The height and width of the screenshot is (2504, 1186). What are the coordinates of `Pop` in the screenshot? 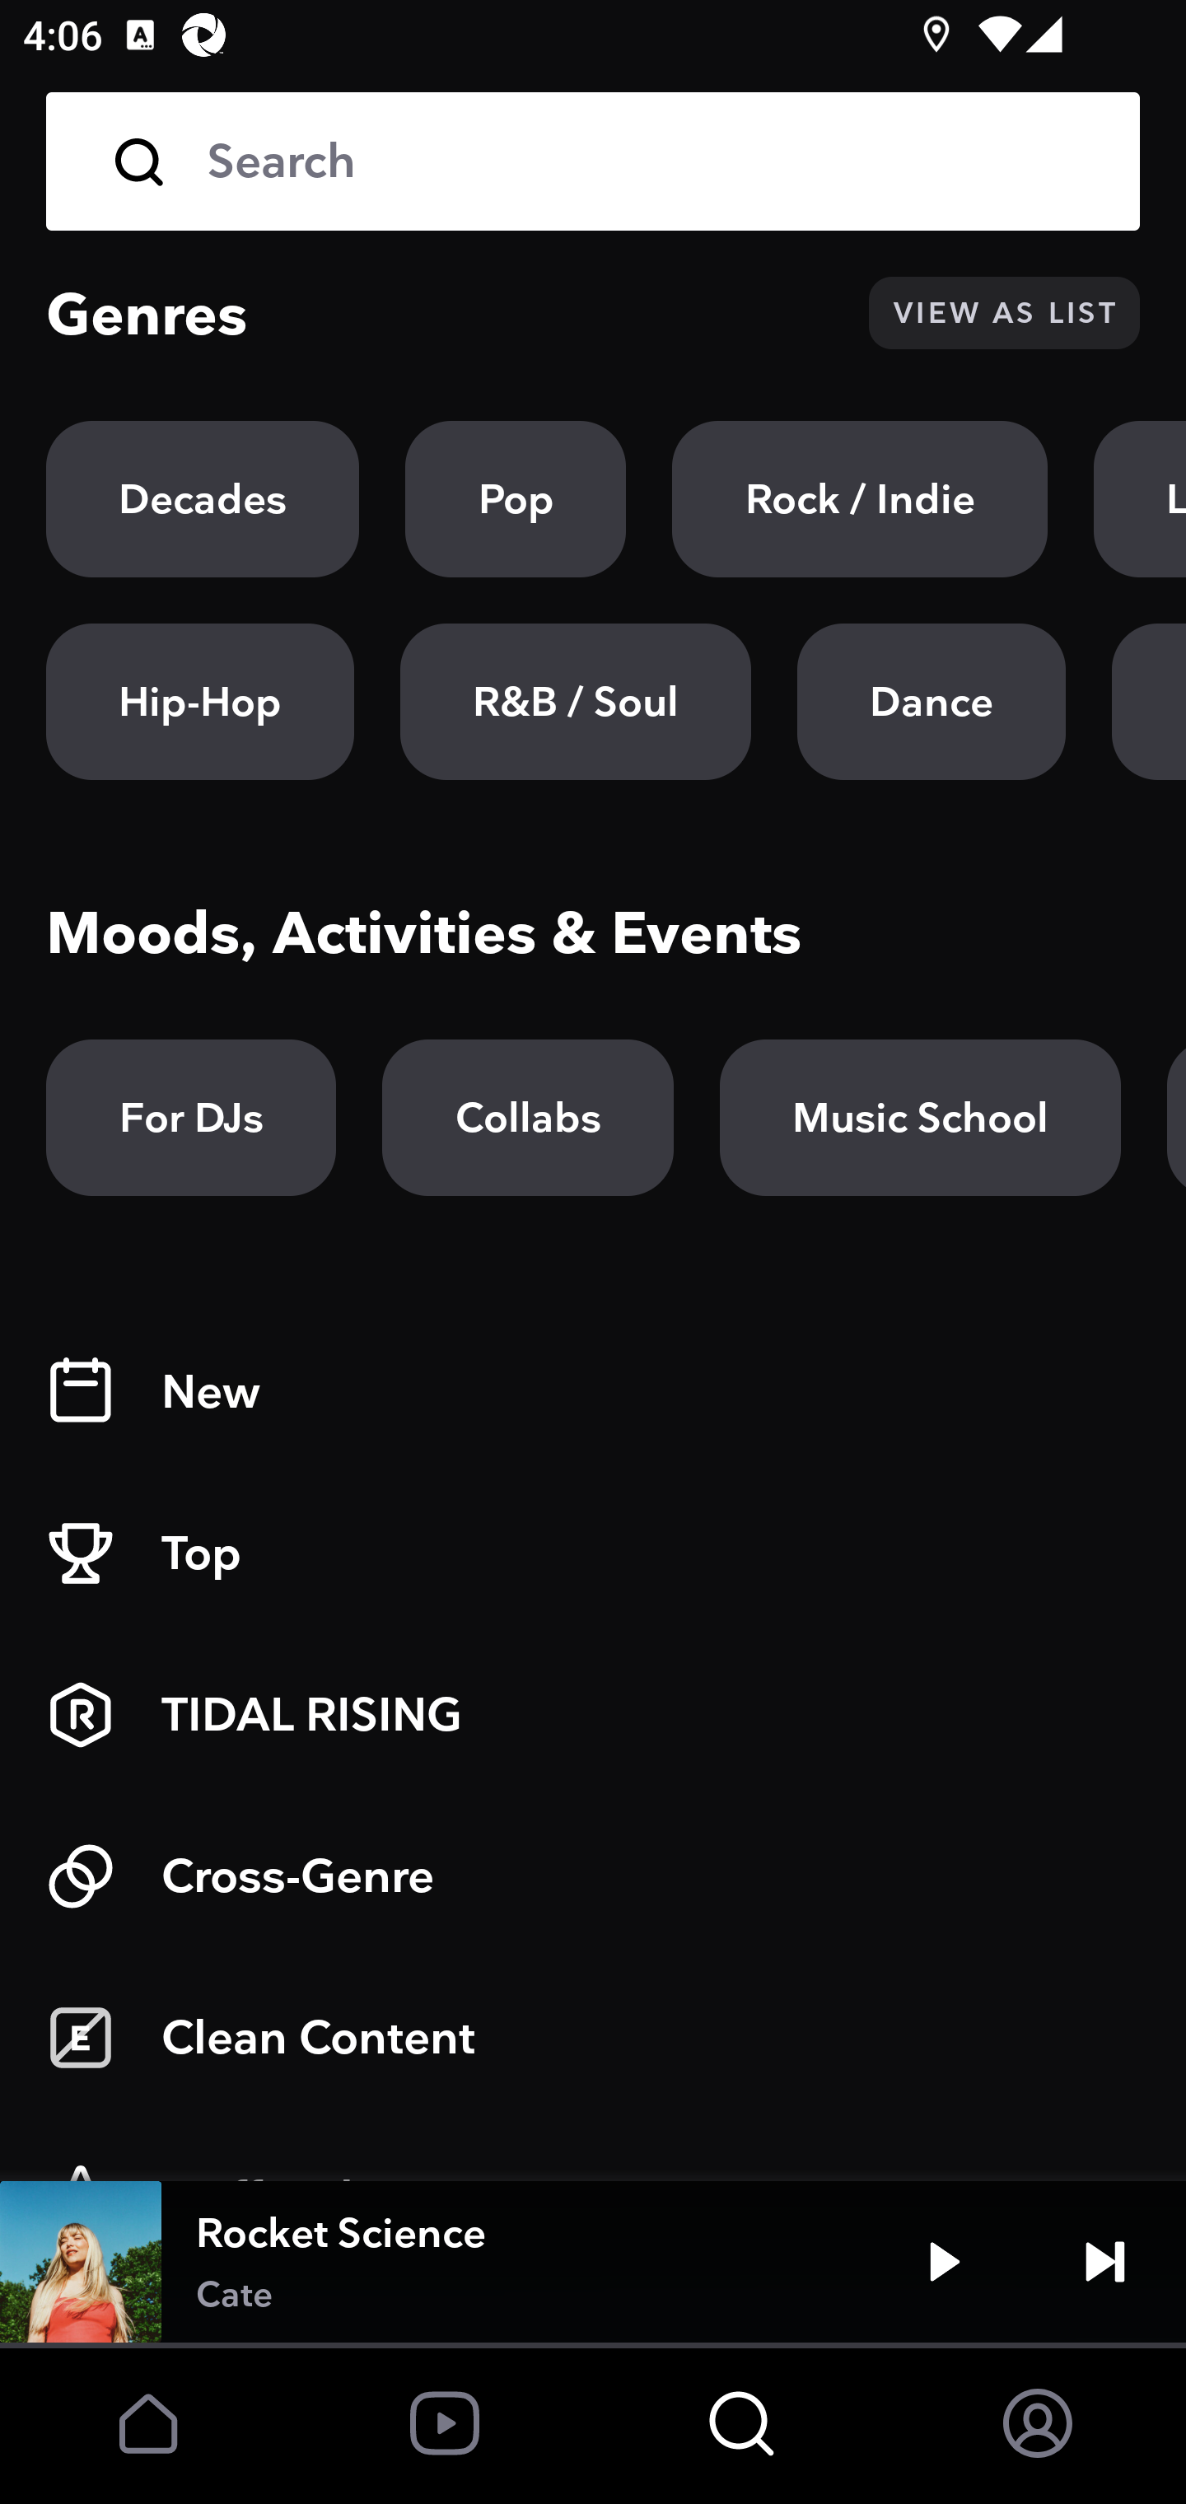 It's located at (516, 499).